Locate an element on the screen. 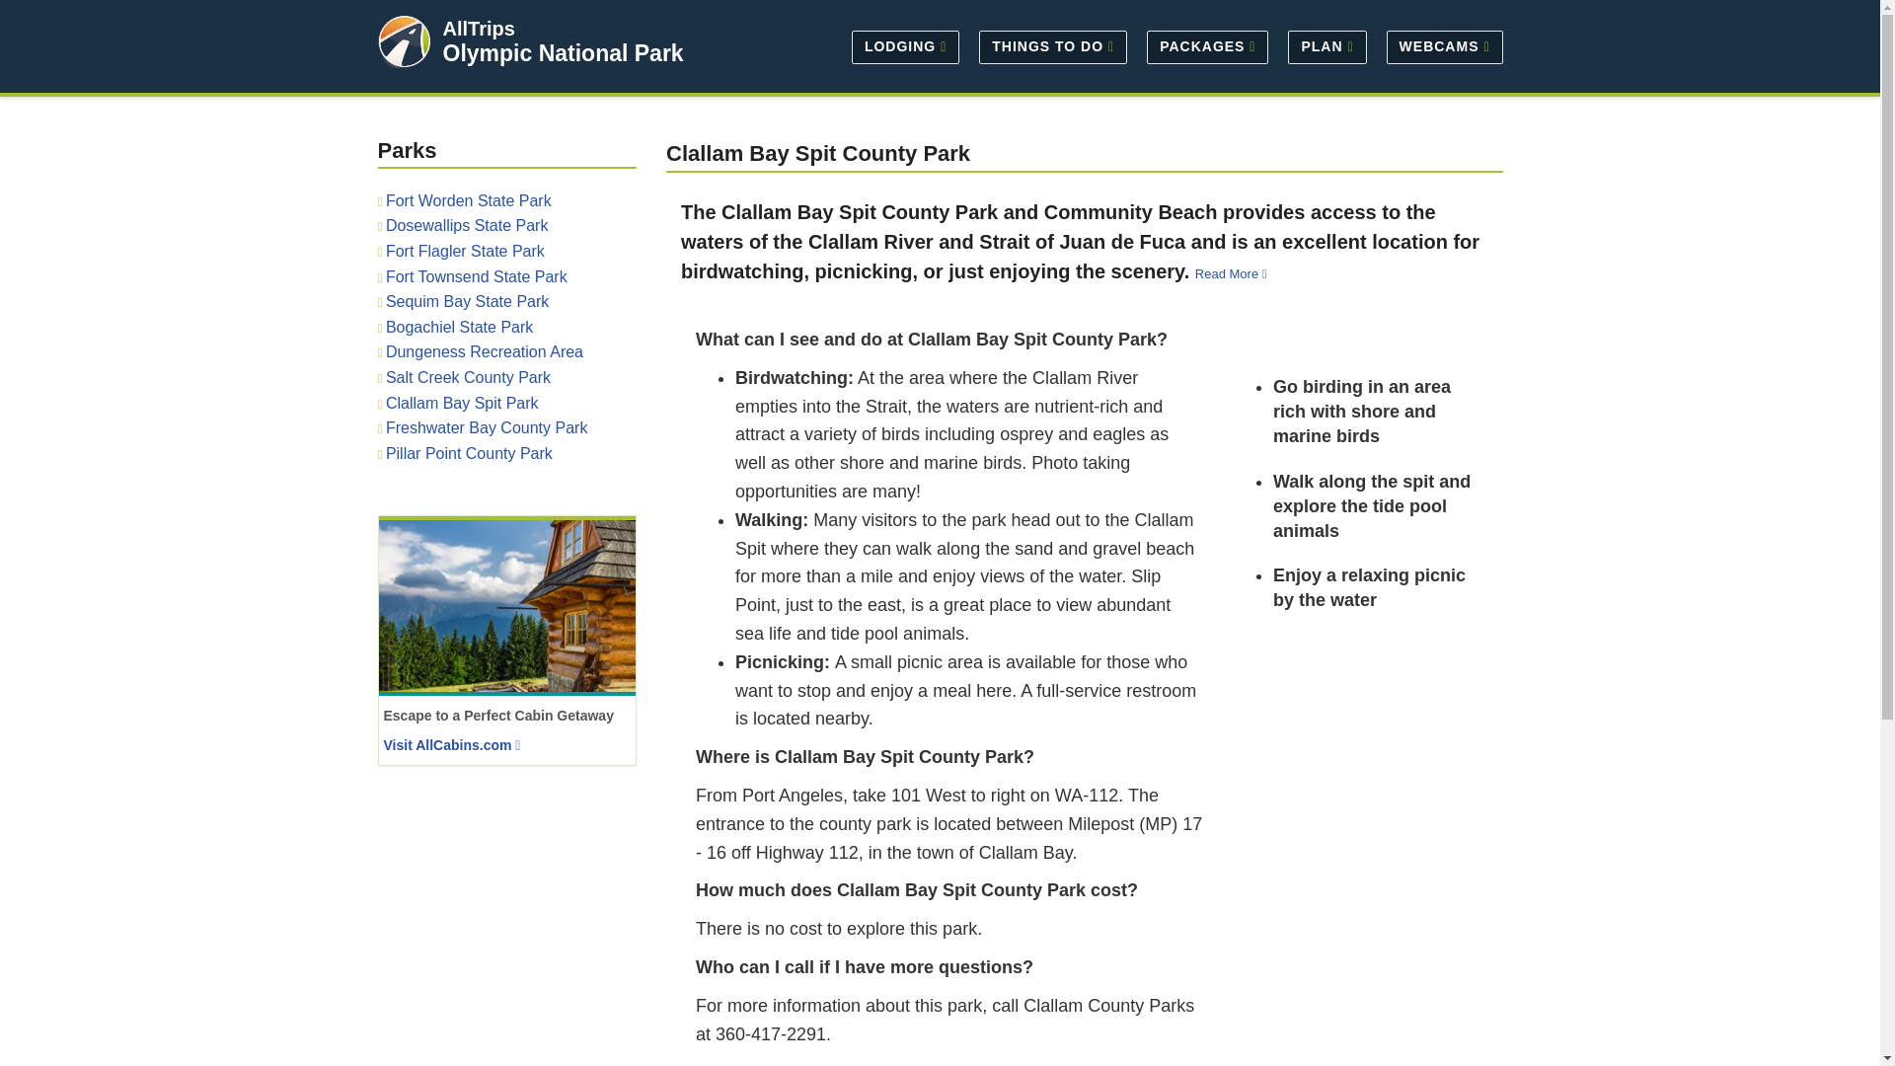 This screenshot has height=1066, width=1895. PLAN is located at coordinates (1326, 45).